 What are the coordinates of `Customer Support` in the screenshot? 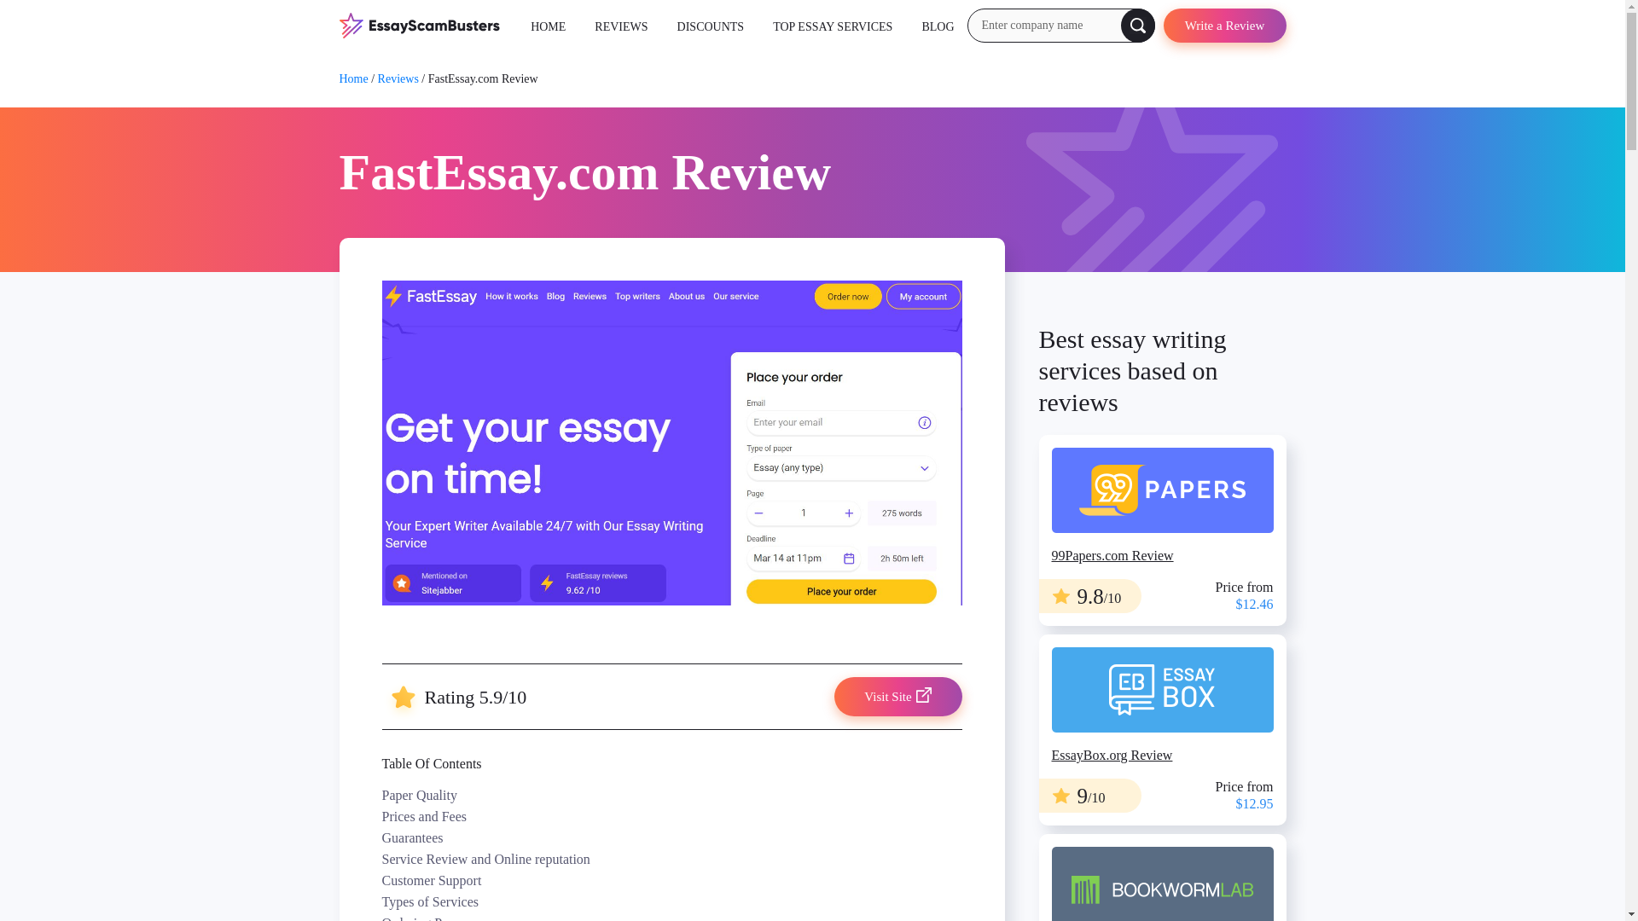 It's located at (672, 880).